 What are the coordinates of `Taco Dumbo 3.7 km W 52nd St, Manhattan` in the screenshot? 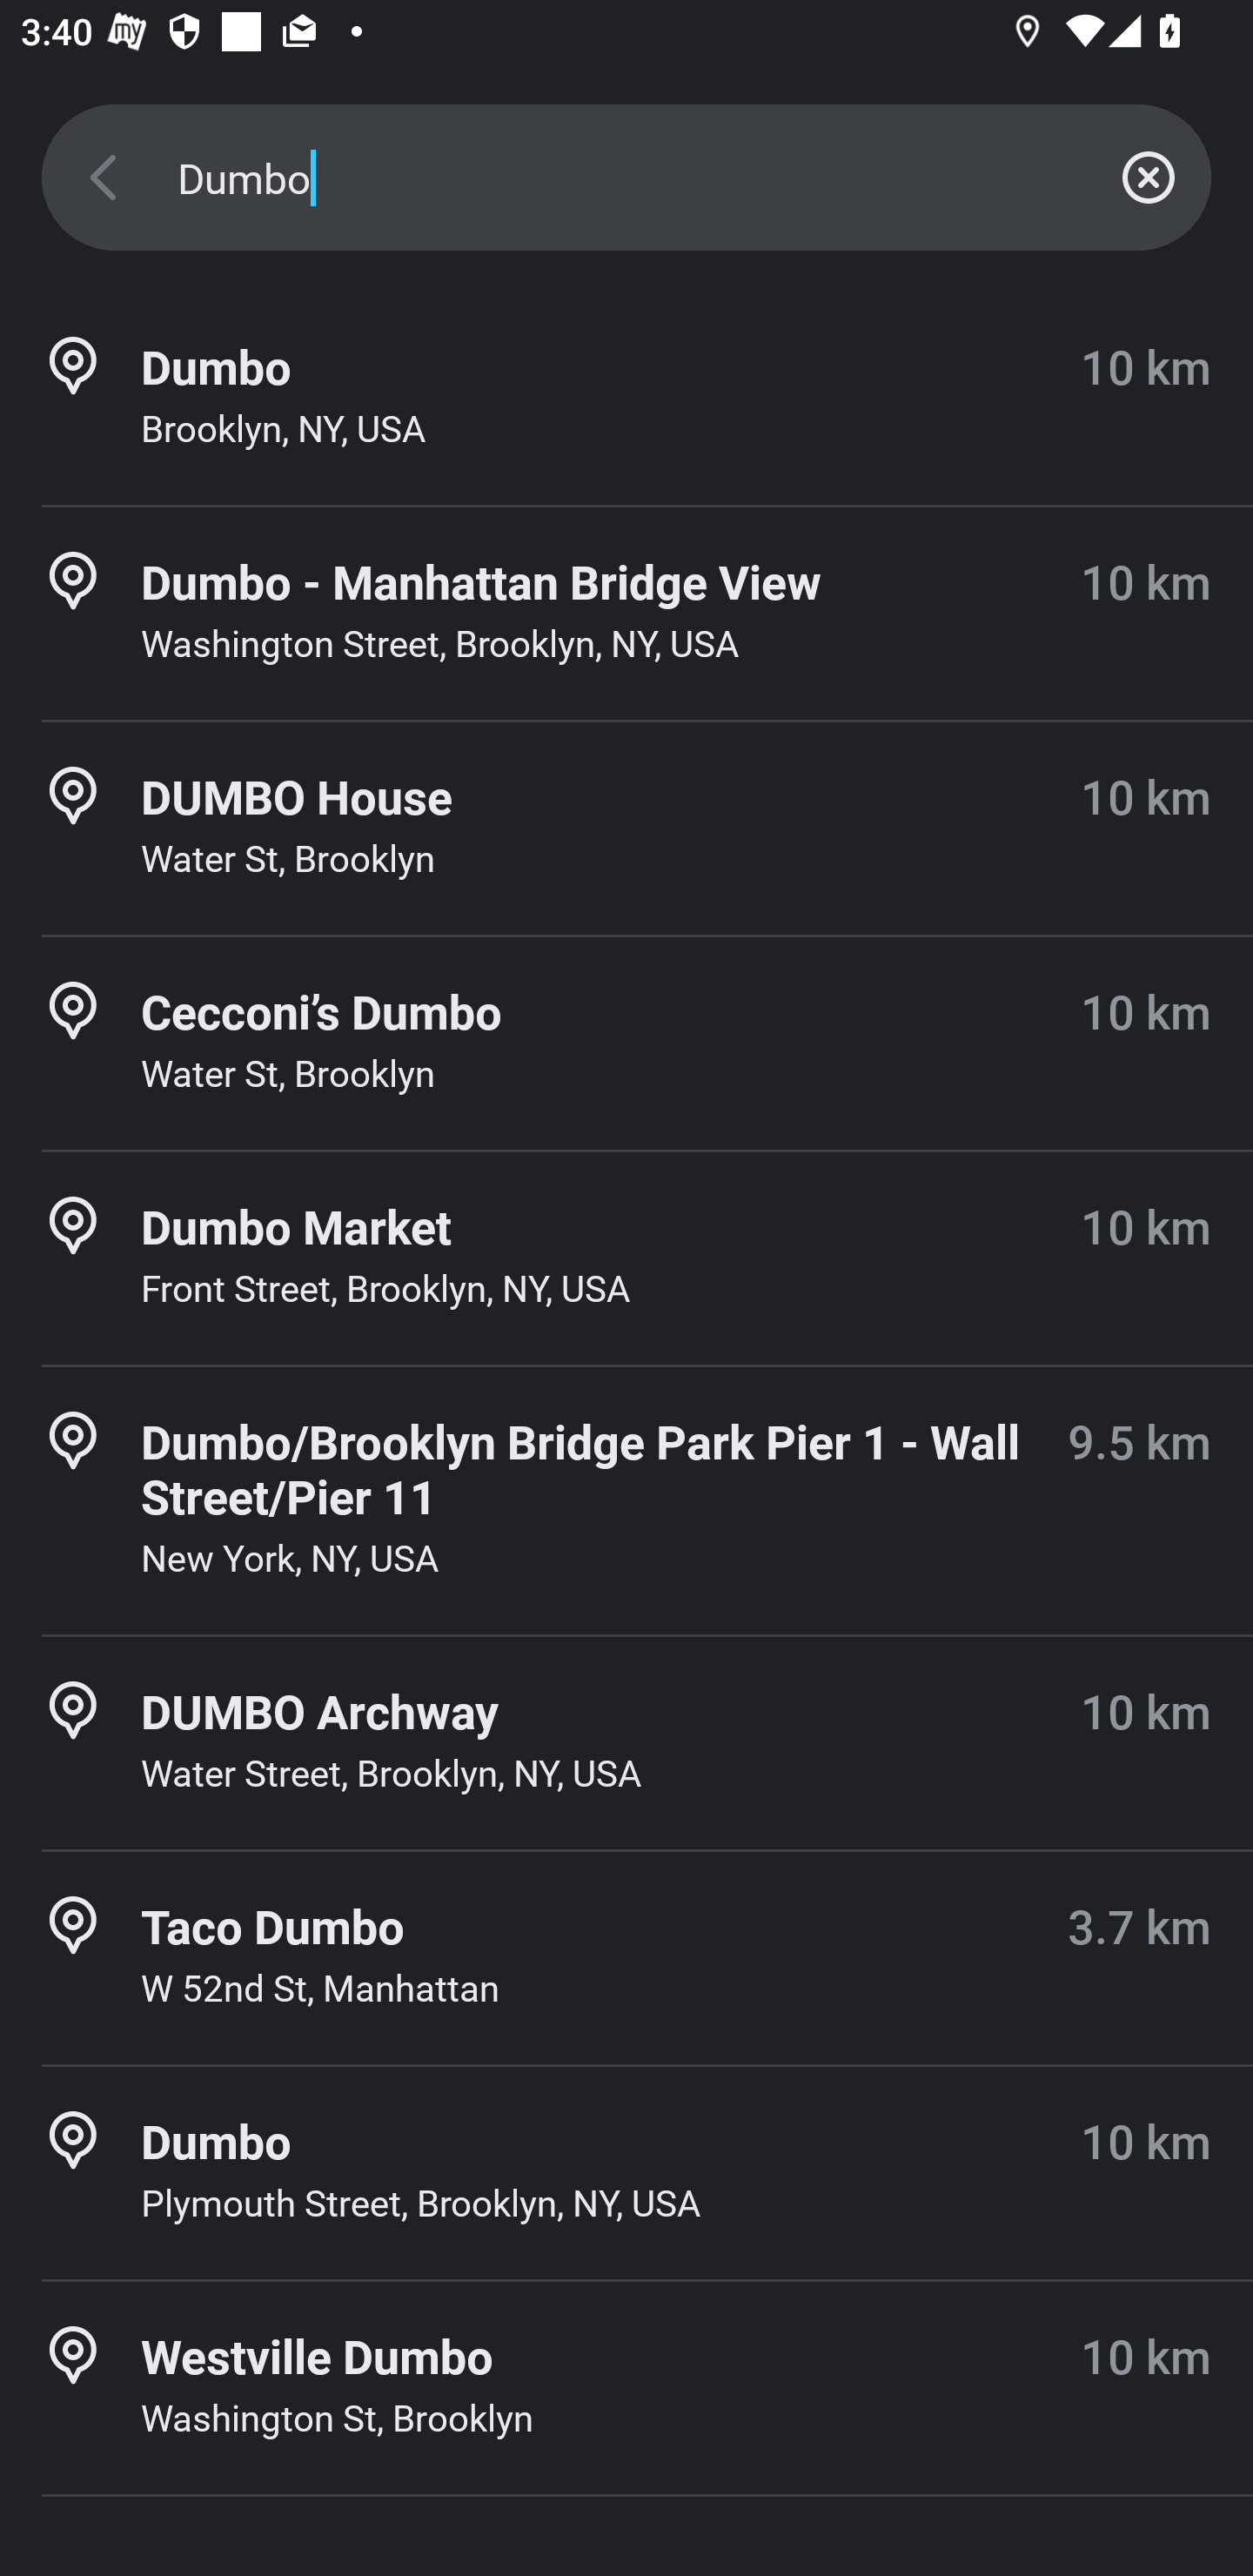 It's located at (626, 1957).